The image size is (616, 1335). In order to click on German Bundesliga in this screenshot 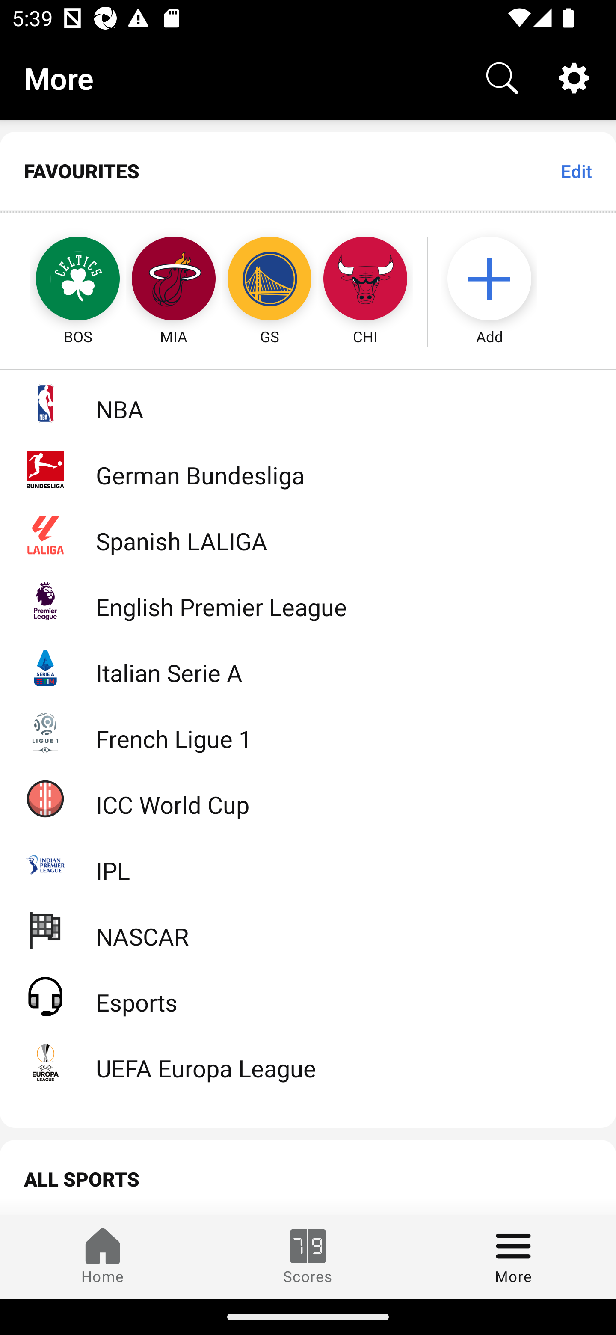, I will do `click(308, 469)`.